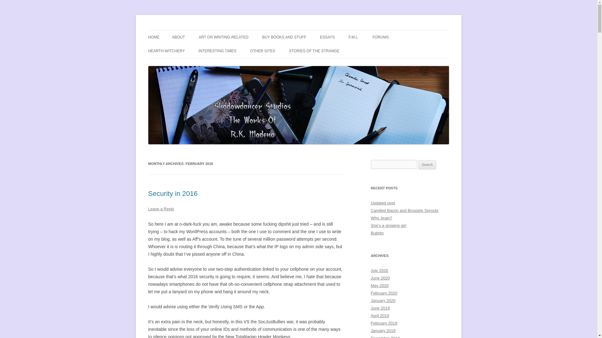 This screenshot has height=338, width=602. What do you see at coordinates (427, 165) in the screenshot?
I see `Search` at bounding box center [427, 165].